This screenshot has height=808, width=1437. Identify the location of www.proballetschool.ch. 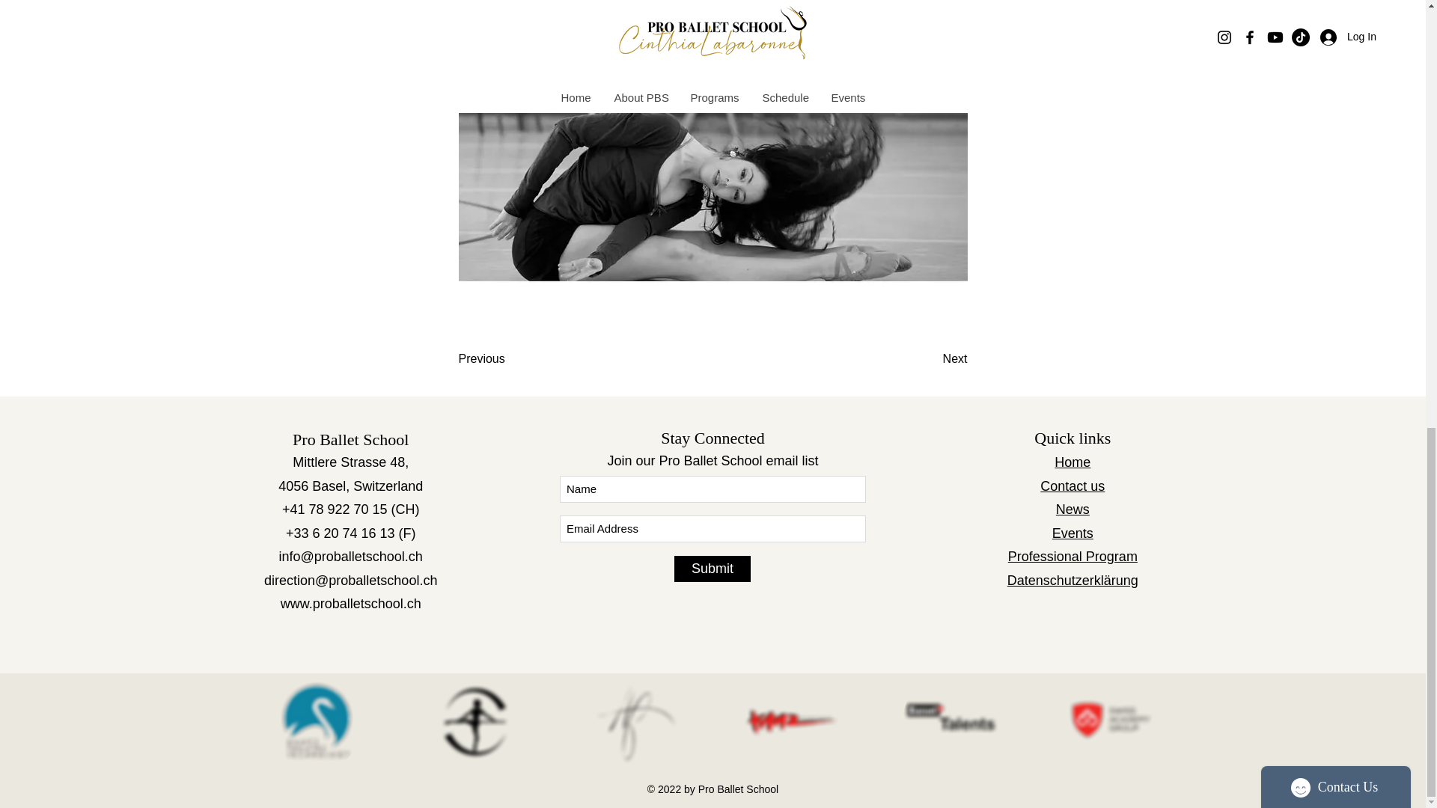
(350, 603).